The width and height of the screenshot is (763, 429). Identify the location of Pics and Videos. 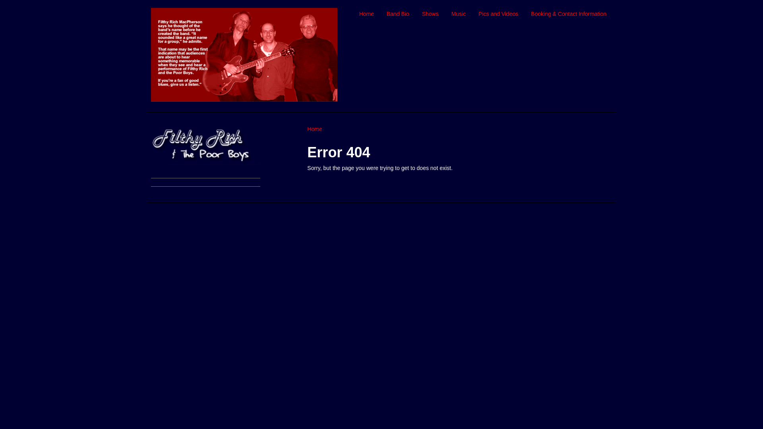
(498, 14).